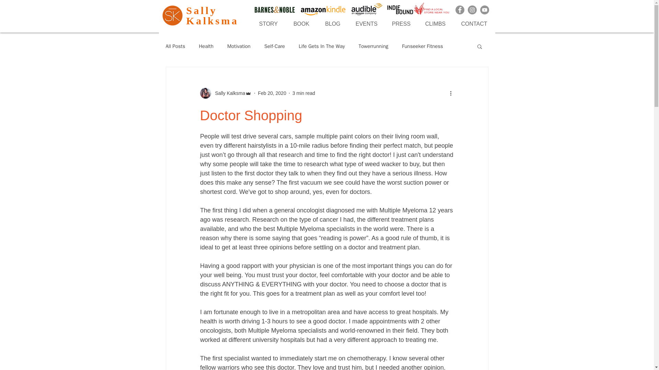  Describe the element at coordinates (228, 93) in the screenshot. I see `Sally Kalksma` at that location.